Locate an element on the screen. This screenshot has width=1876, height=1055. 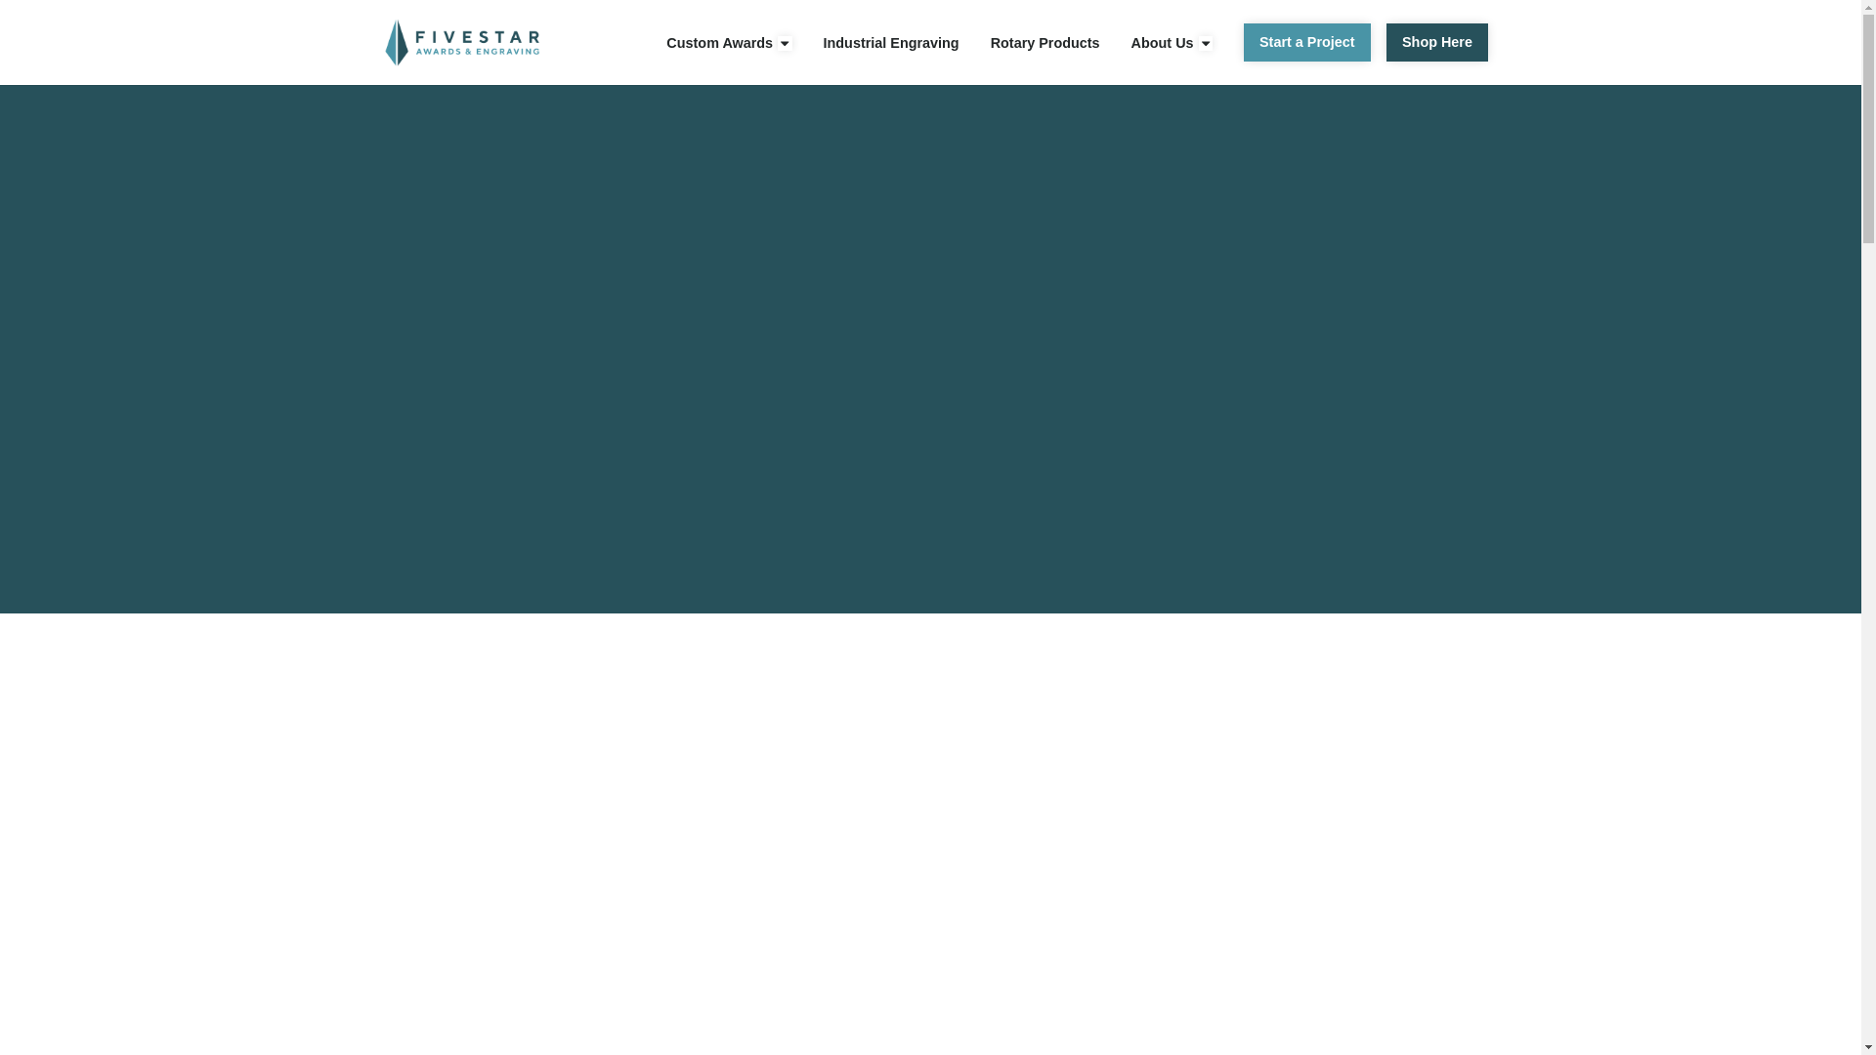
Shop Here is located at coordinates (1436, 41).